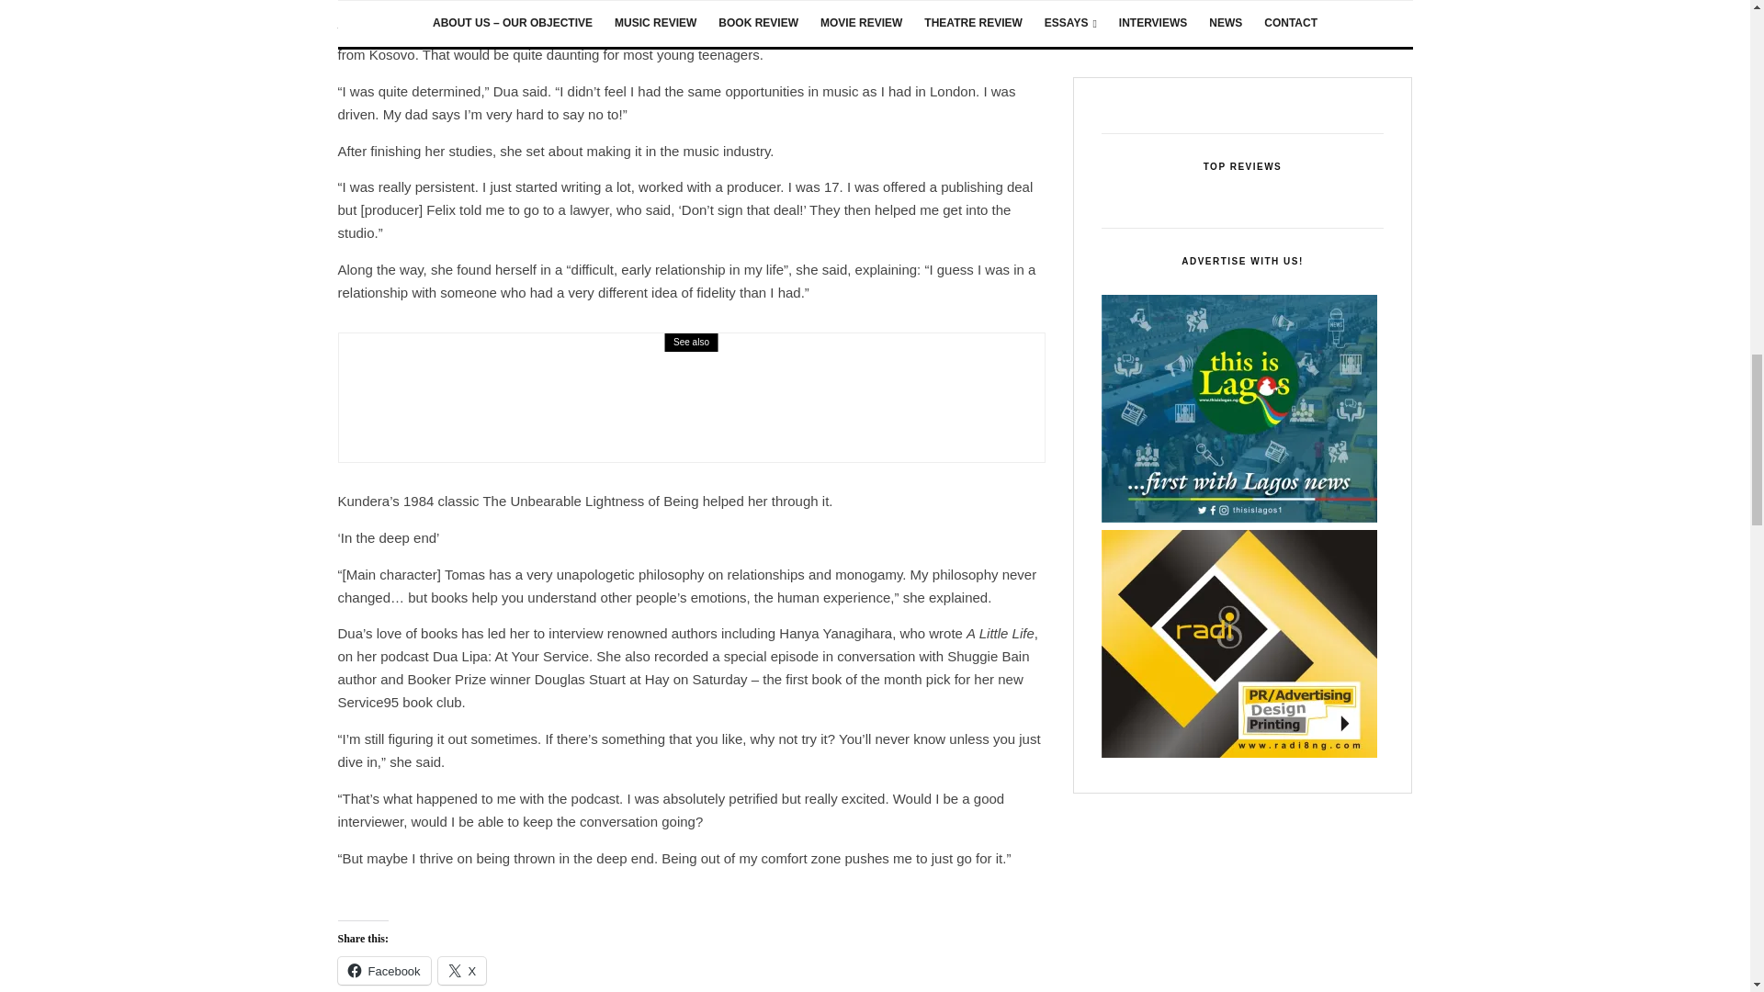 Image resolution: width=1764 pixels, height=992 pixels. Describe the element at coordinates (461, 971) in the screenshot. I see `Click to share on X` at that location.